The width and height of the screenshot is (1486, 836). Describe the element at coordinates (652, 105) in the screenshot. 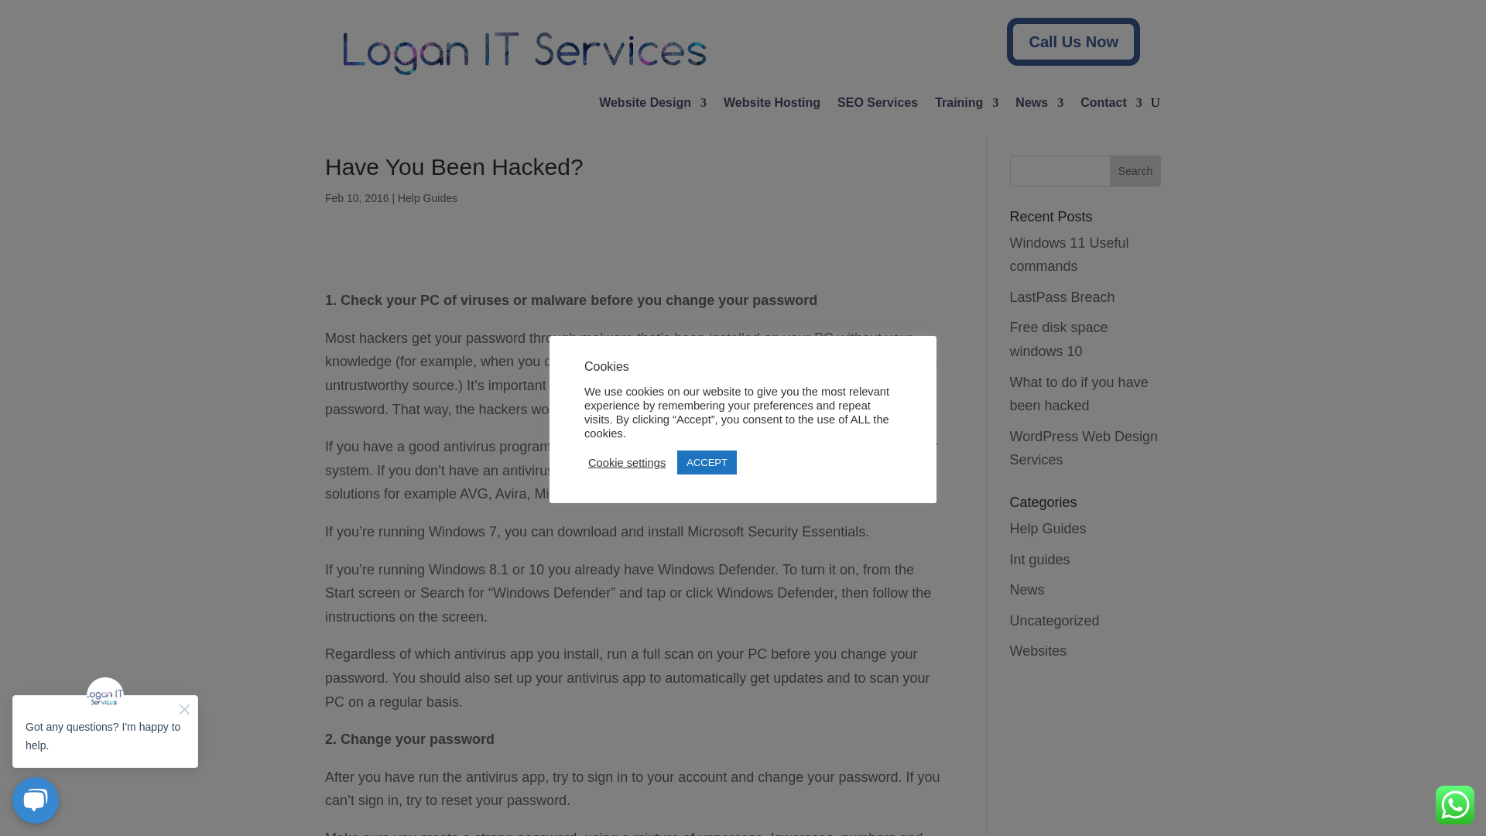

I see `Website Design` at that location.